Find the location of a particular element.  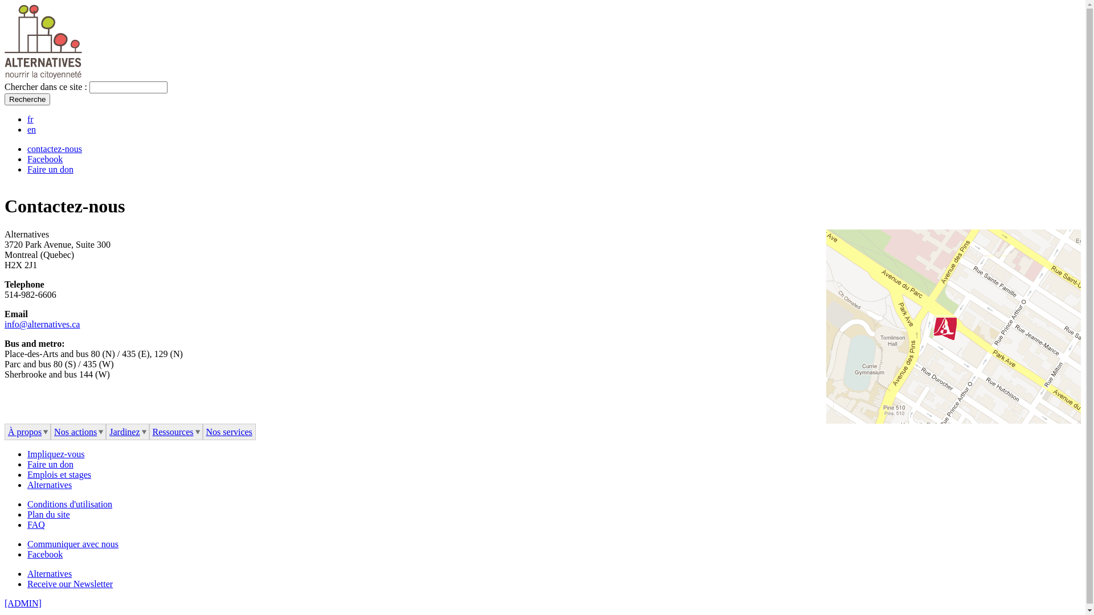

contactez-nous is located at coordinates (55, 149).